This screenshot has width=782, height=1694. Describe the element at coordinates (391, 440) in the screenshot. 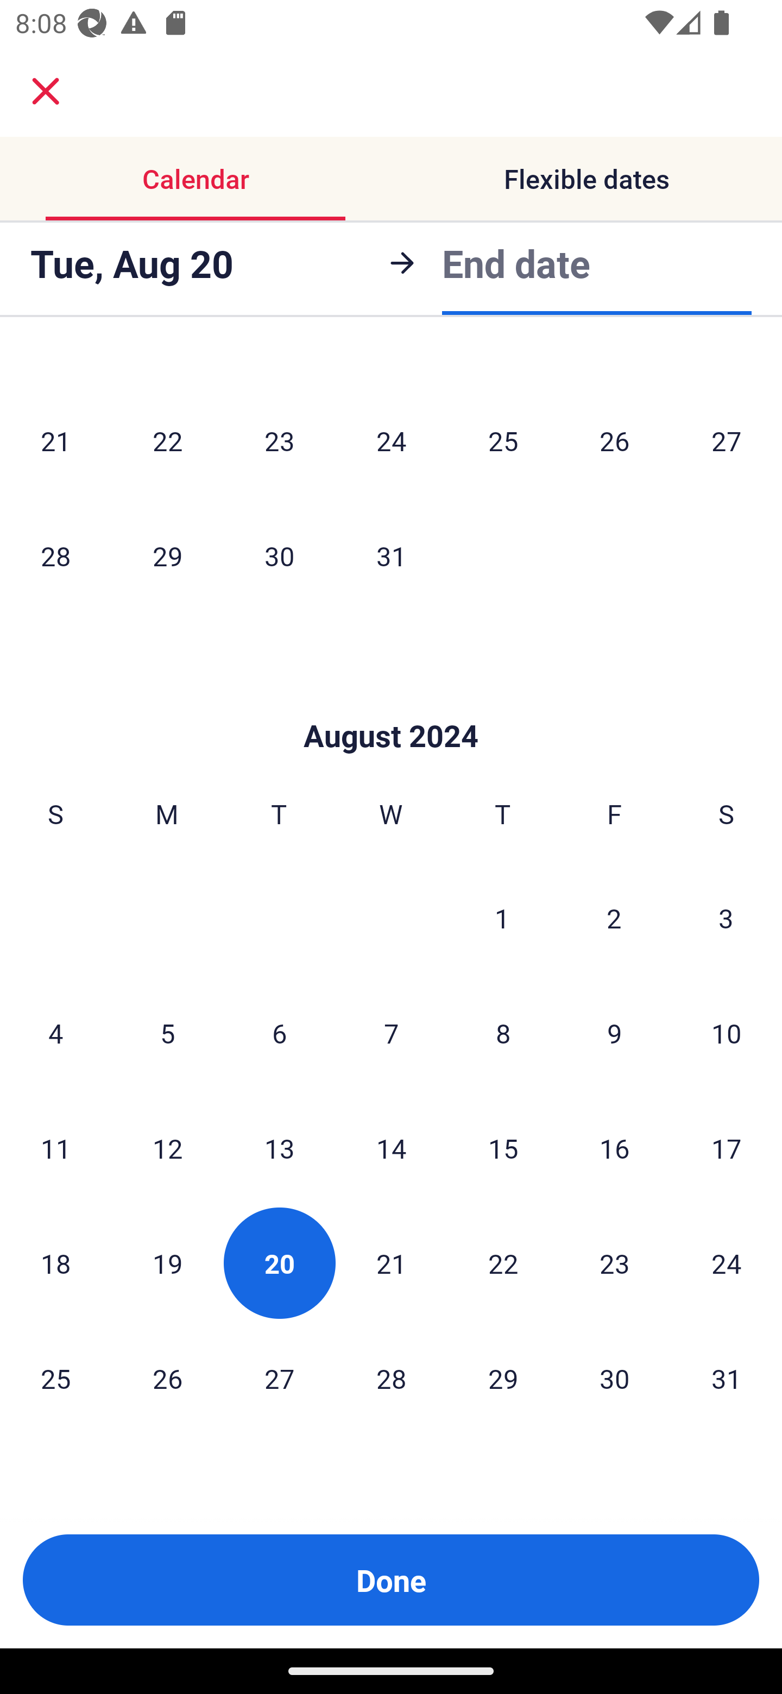

I see `24 Wednesday, July 24, 2024` at that location.